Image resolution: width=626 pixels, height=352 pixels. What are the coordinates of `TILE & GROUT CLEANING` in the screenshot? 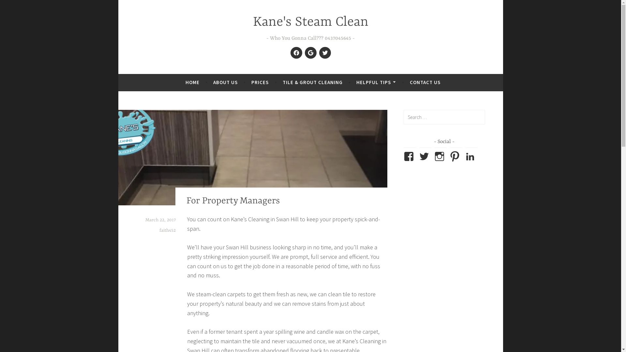 It's located at (313, 82).